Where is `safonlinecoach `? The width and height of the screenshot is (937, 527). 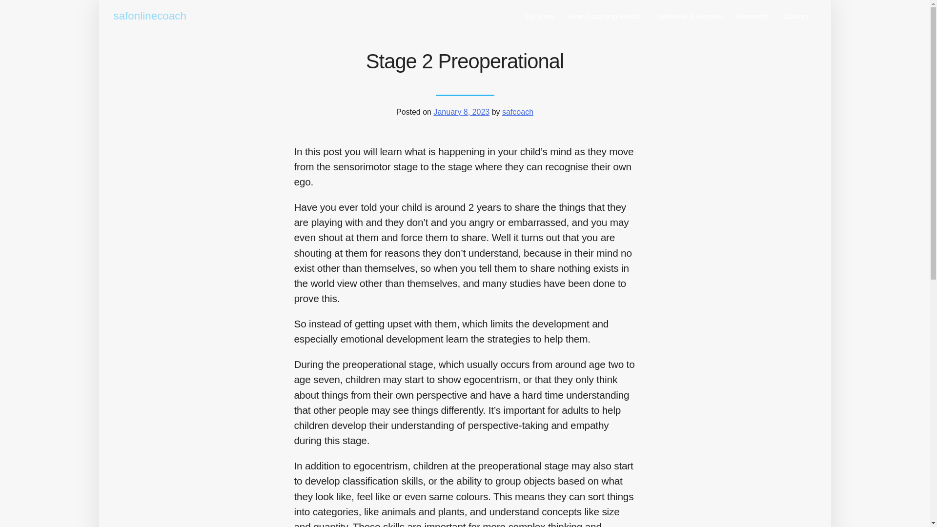 safonlinecoach  is located at coordinates (151, 17).